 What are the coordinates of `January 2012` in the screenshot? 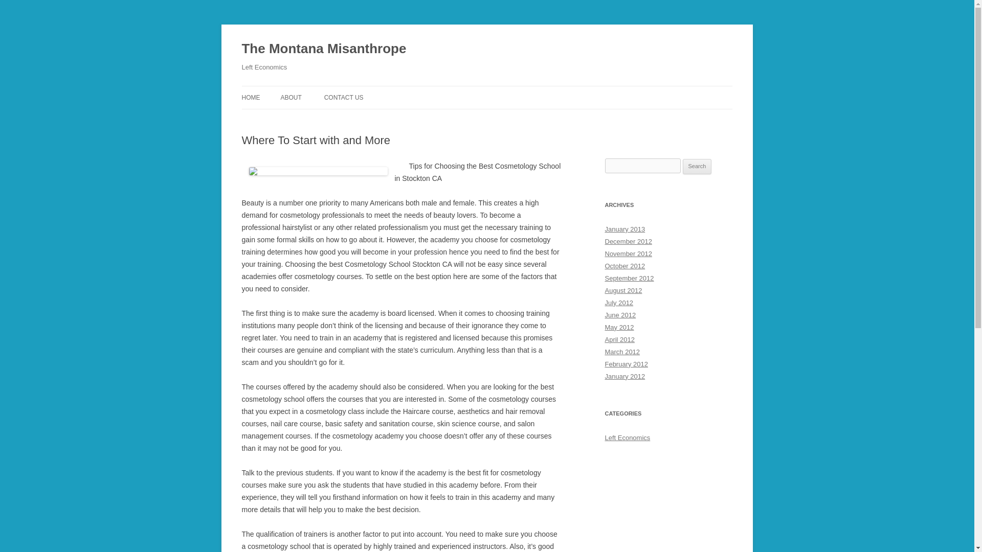 It's located at (625, 376).